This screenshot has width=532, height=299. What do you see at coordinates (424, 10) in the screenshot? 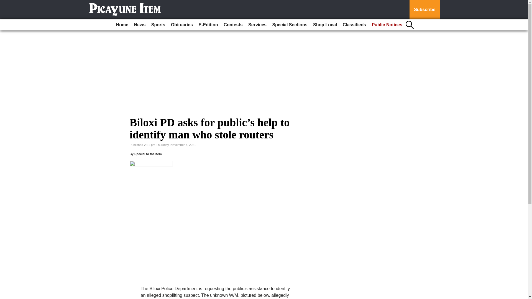
I see `Subscribe` at bounding box center [424, 10].